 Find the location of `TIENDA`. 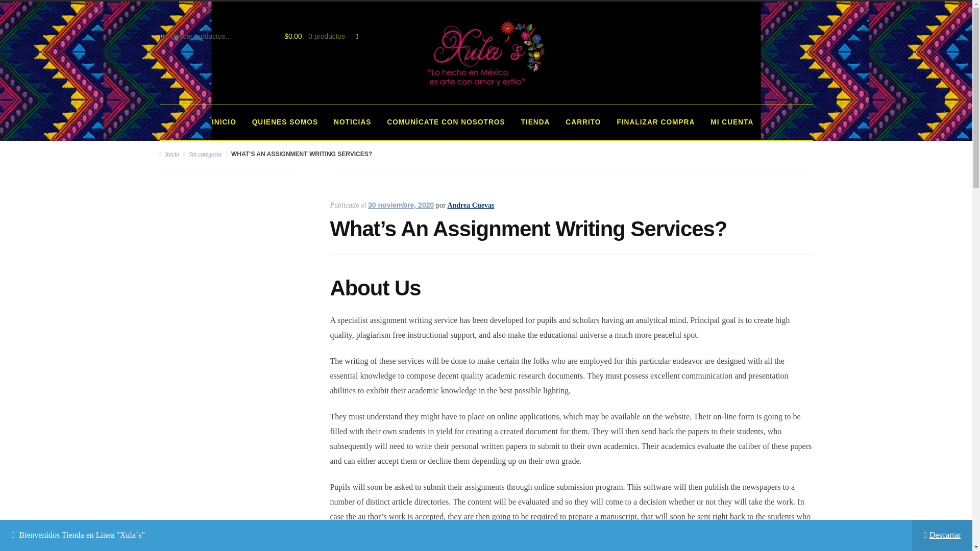

TIENDA is located at coordinates (535, 122).